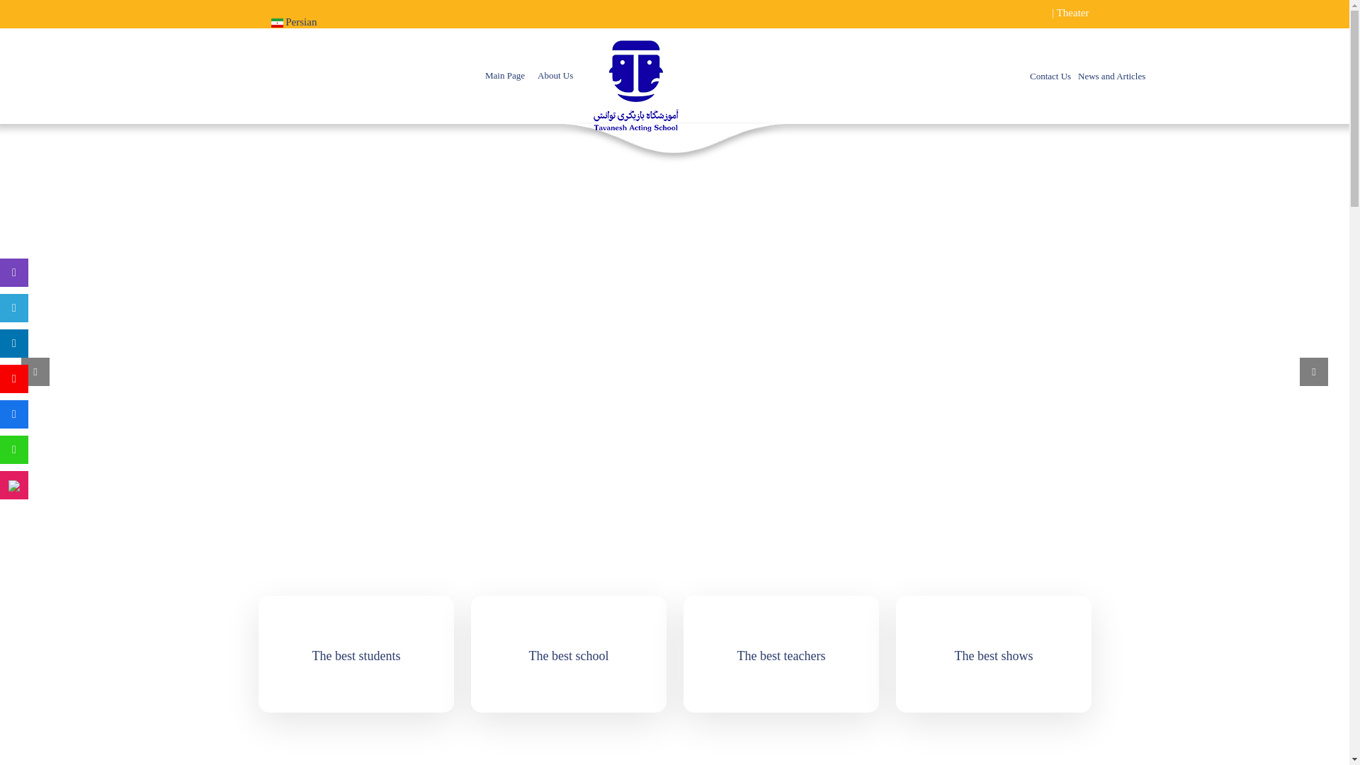  I want to click on Tavanesh Acting School, so click(636, 79).